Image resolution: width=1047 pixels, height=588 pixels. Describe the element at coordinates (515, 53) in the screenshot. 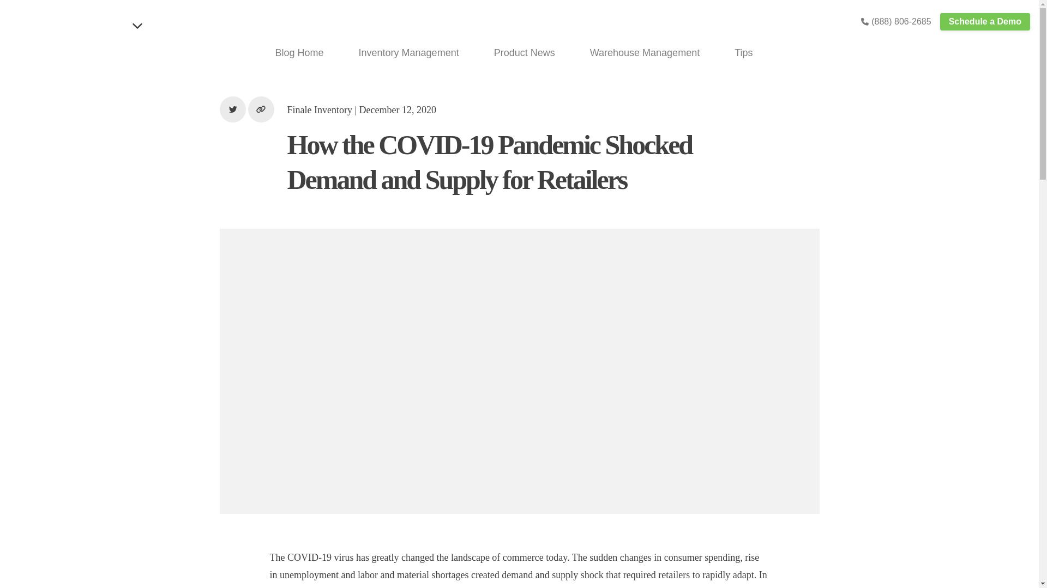

I see `Product News` at that location.